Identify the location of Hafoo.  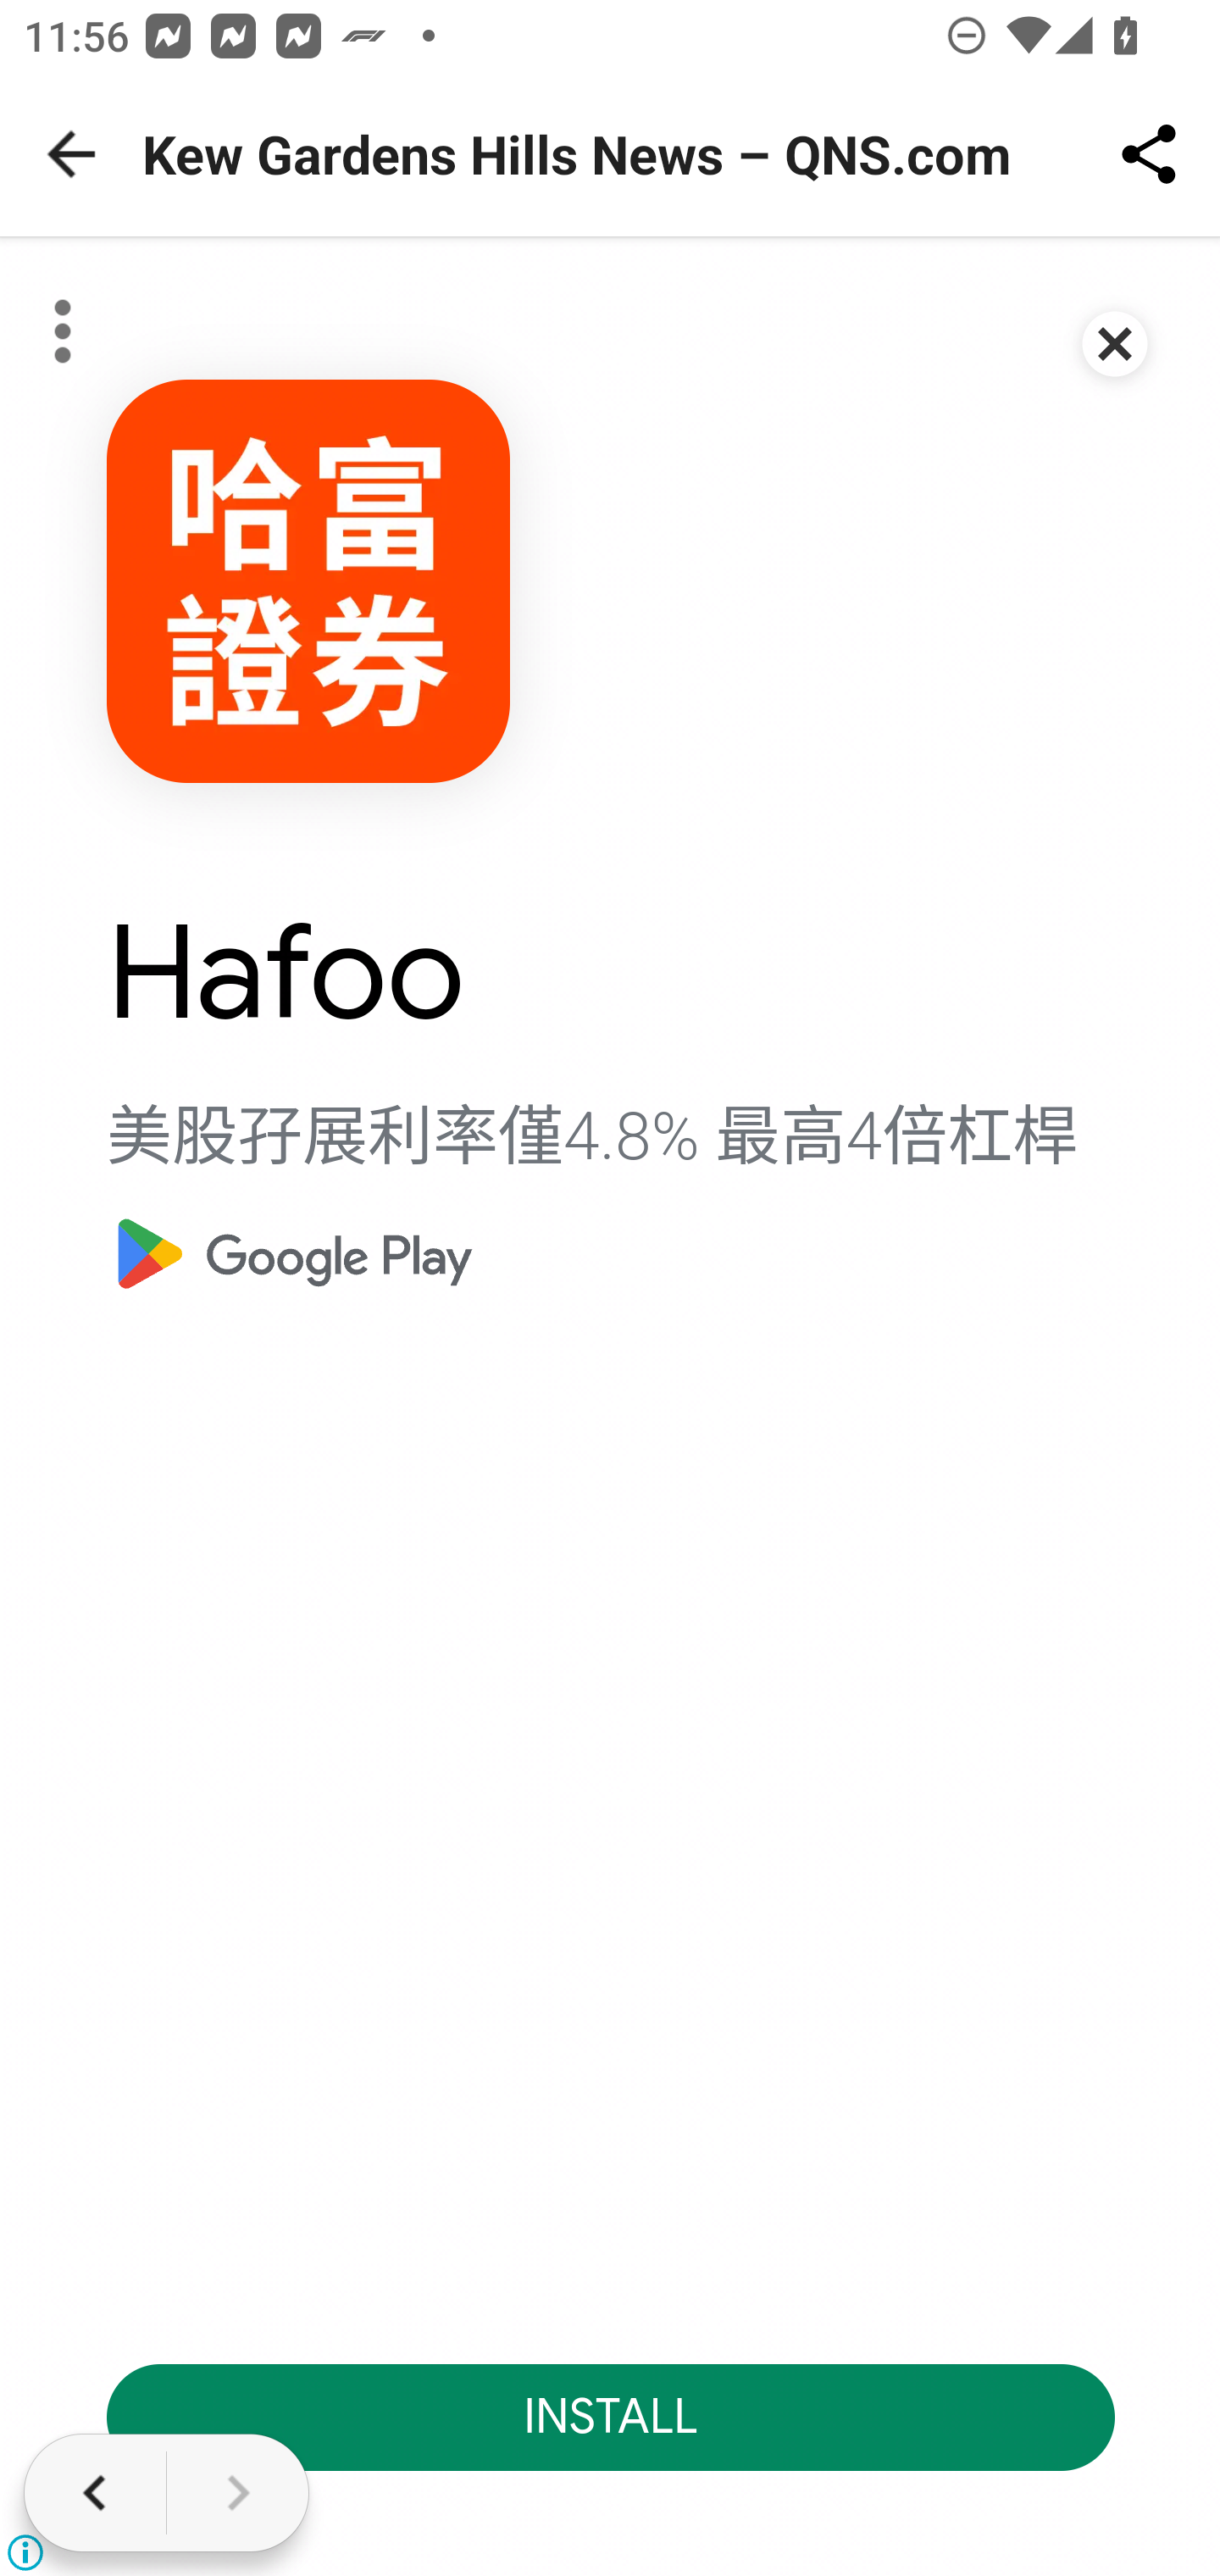
(286, 976).